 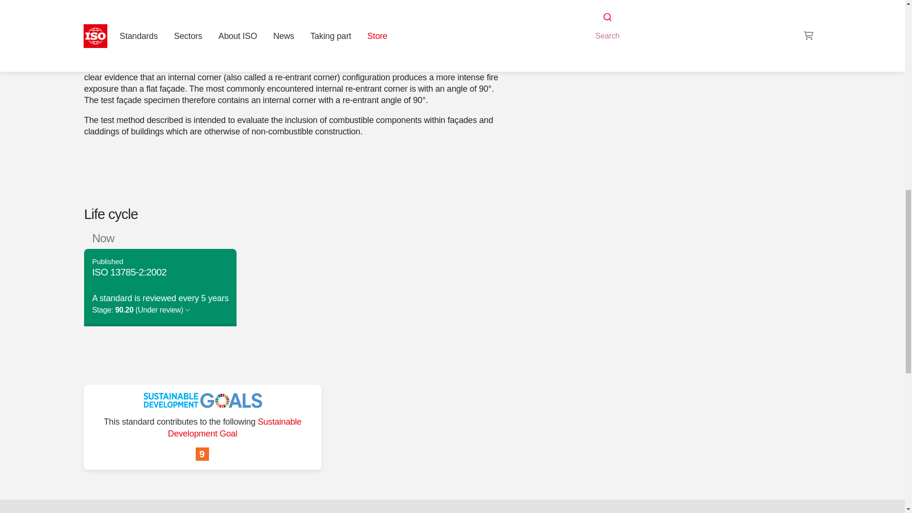 I want to click on Fire initiation and growth, so click(x=700, y=14).